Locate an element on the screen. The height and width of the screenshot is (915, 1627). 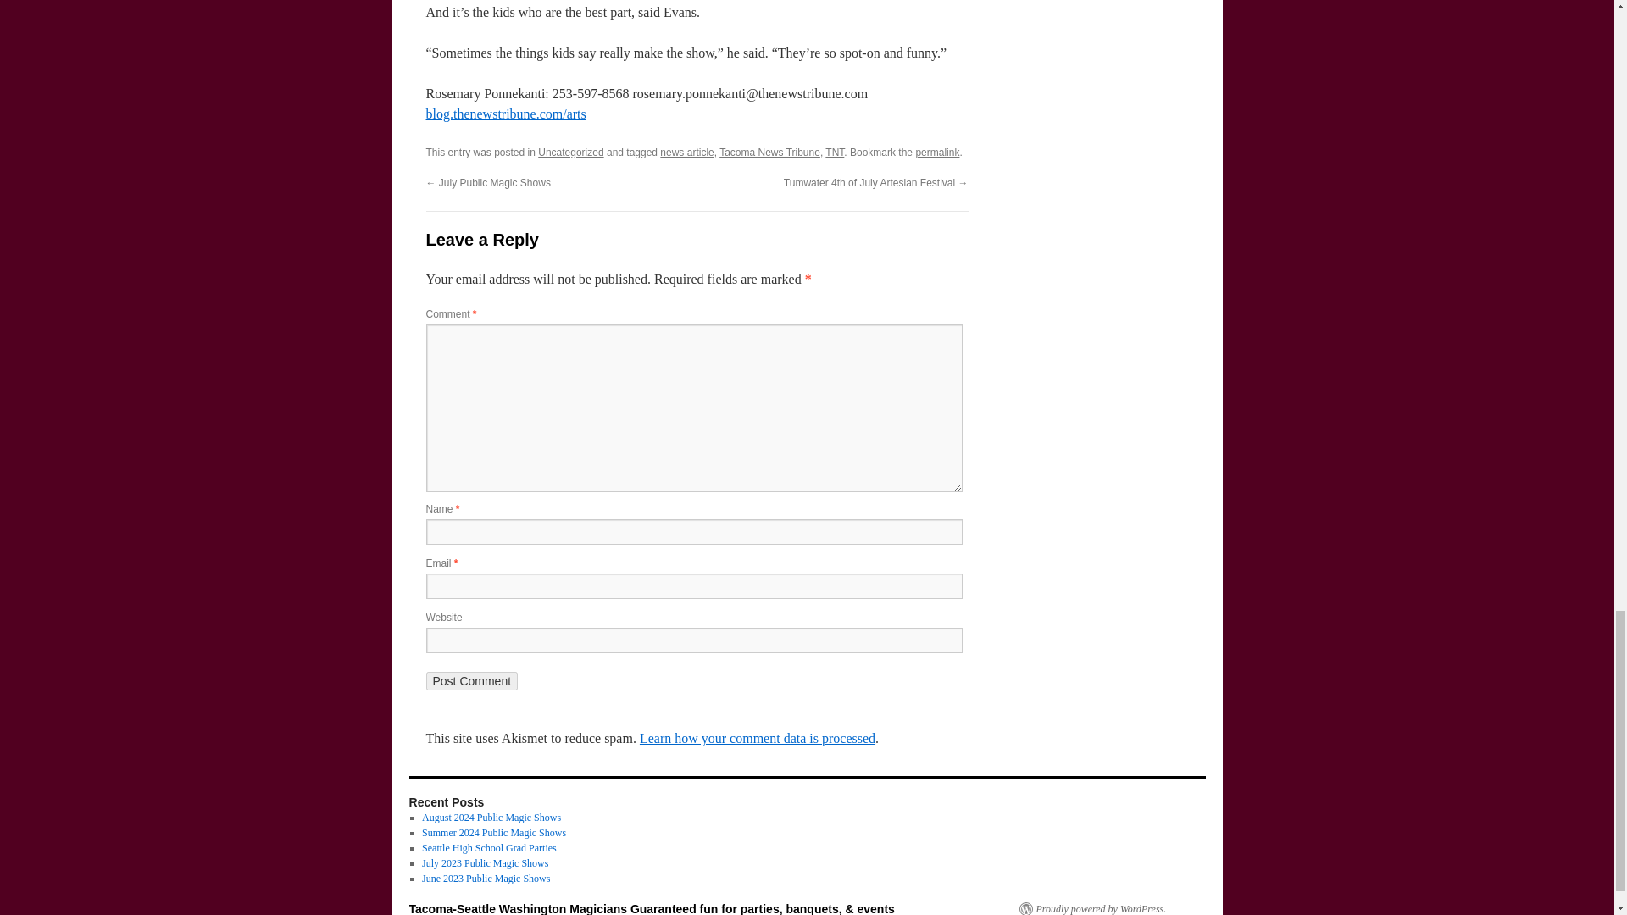
Uncategorized is located at coordinates (571, 152).